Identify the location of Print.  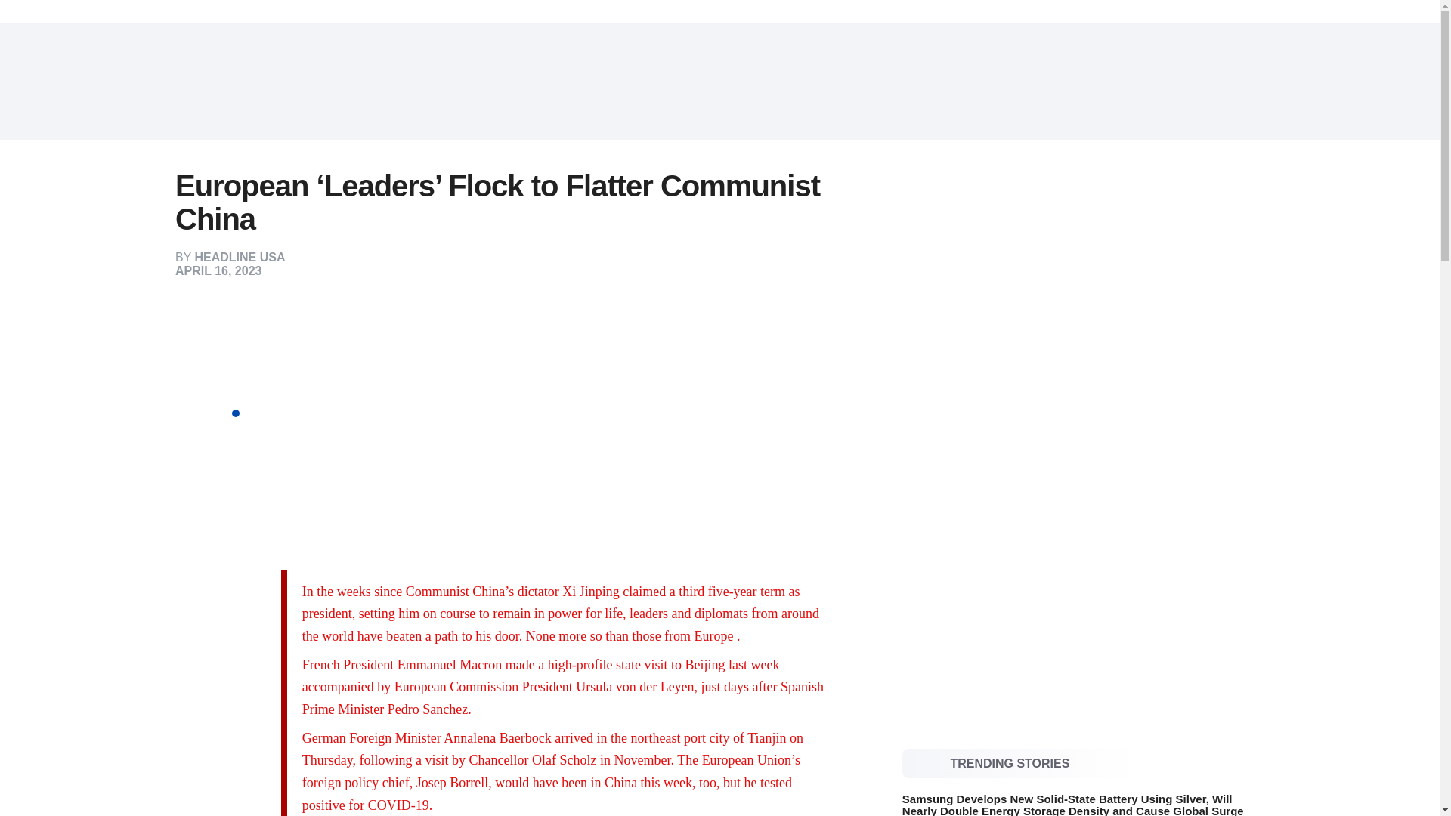
(227, 450).